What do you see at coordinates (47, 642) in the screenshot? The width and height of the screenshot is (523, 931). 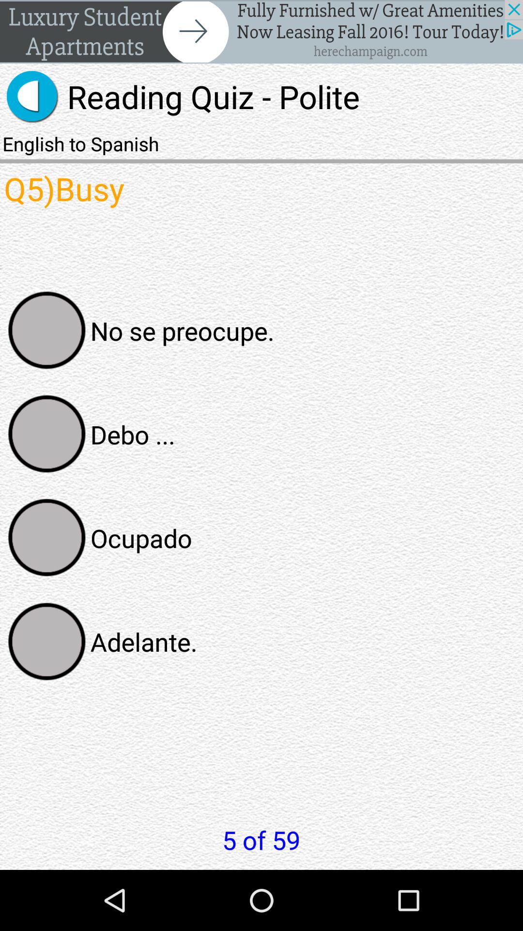 I see `select adelante` at bounding box center [47, 642].